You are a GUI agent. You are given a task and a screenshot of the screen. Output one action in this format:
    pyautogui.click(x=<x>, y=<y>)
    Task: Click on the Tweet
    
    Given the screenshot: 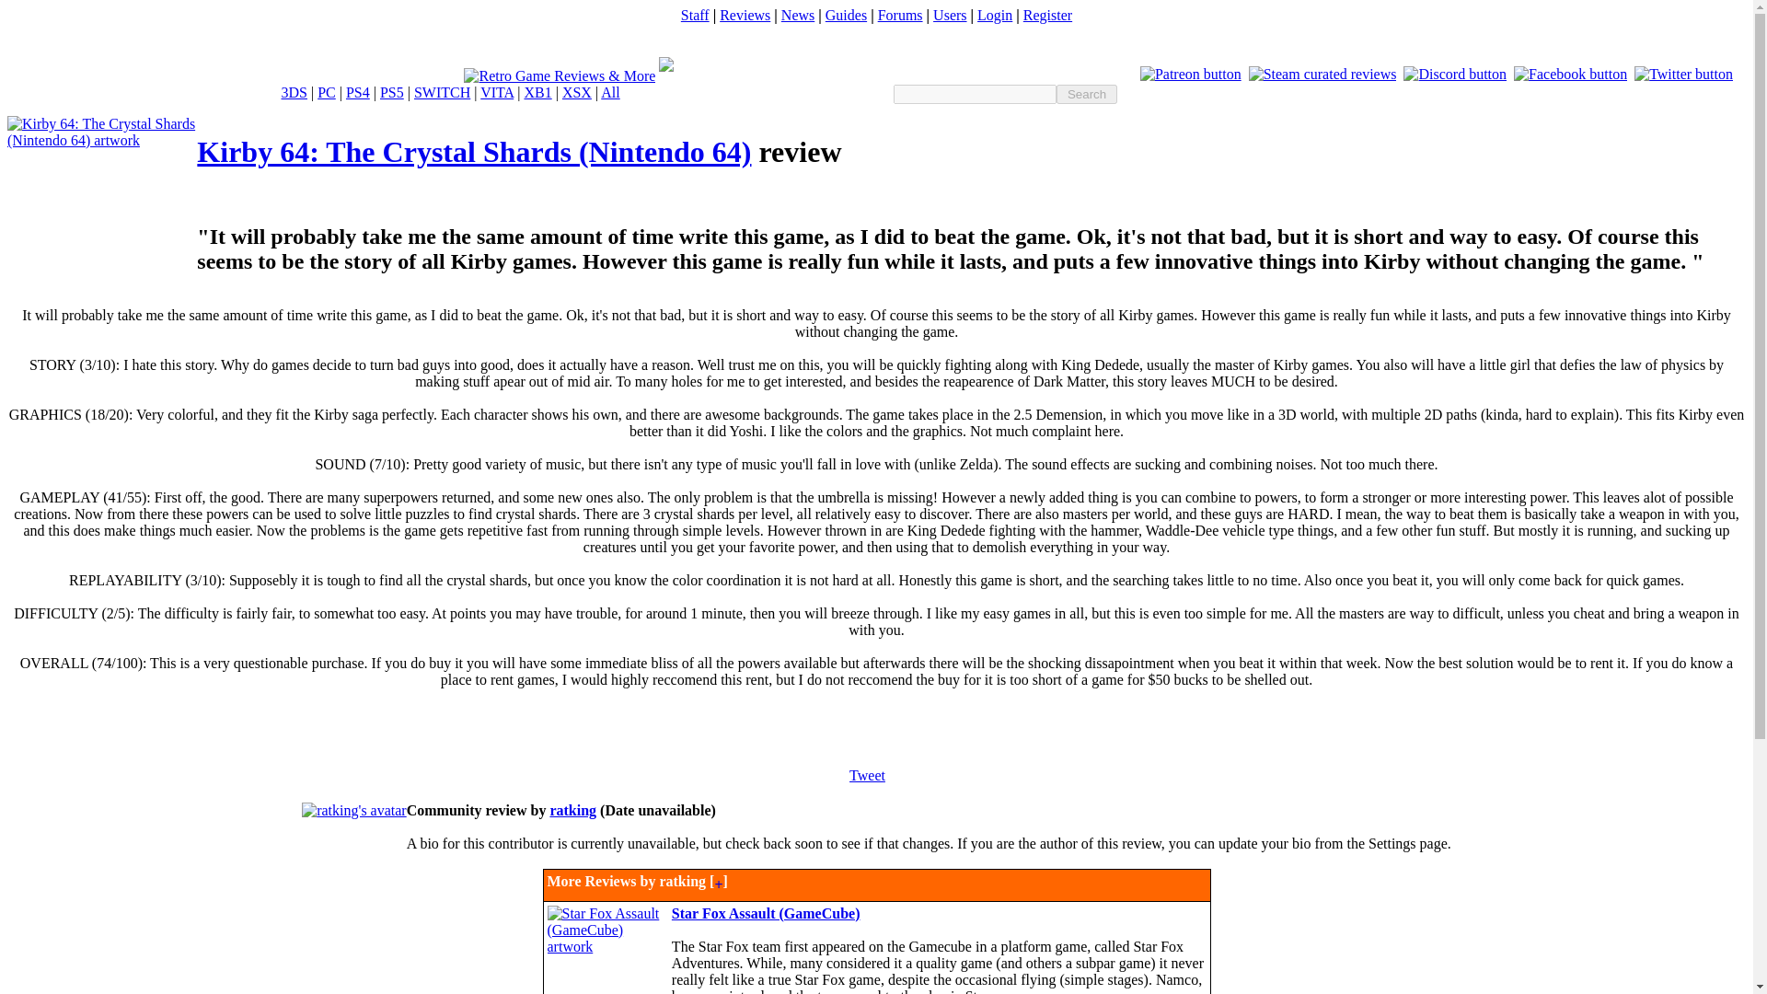 What is the action you would take?
    pyautogui.click(x=867, y=775)
    